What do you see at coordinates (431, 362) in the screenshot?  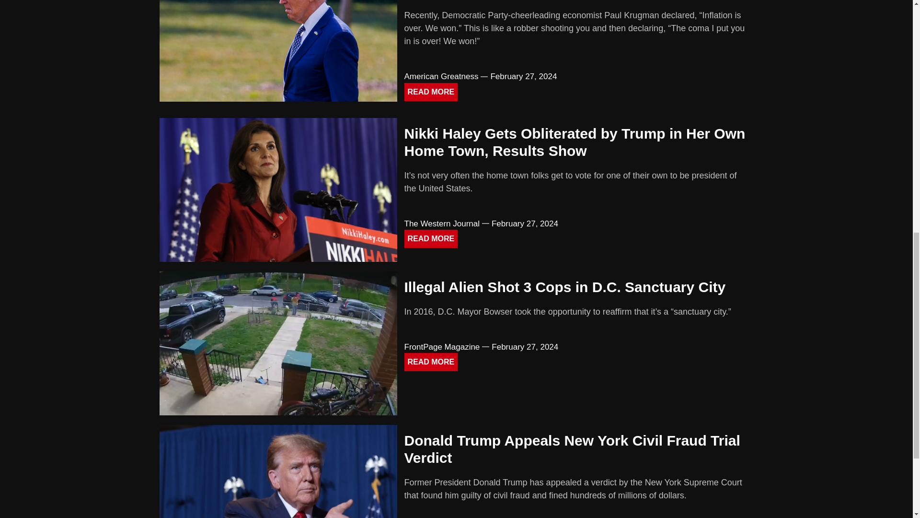 I see `READ MORE` at bounding box center [431, 362].